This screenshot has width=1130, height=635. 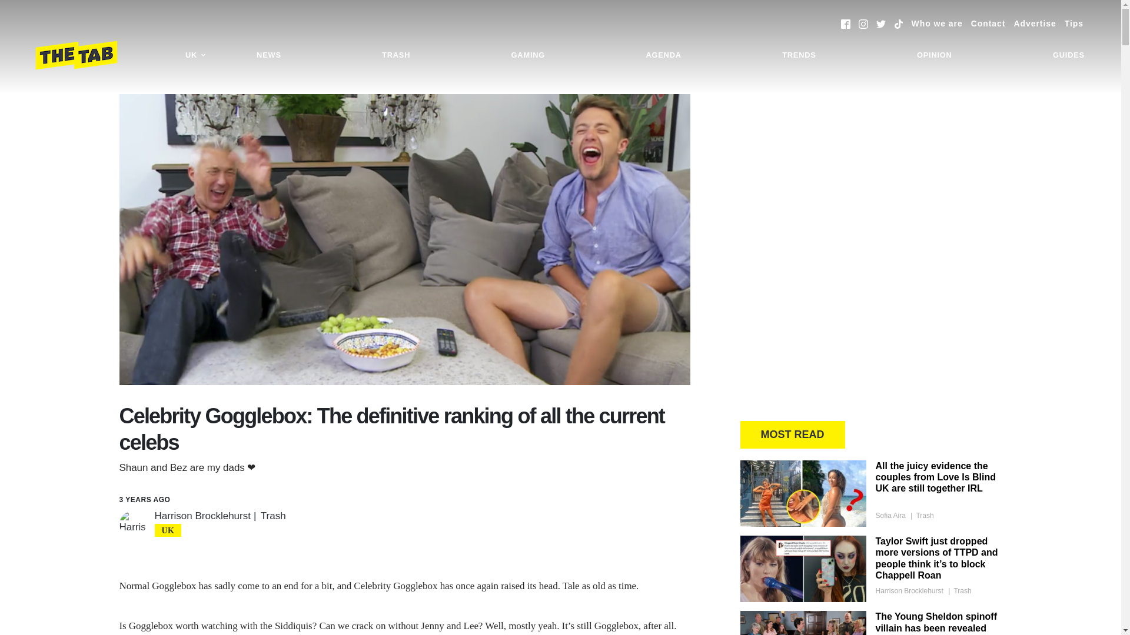 What do you see at coordinates (268, 55) in the screenshot?
I see `NEWS` at bounding box center [268, 55].